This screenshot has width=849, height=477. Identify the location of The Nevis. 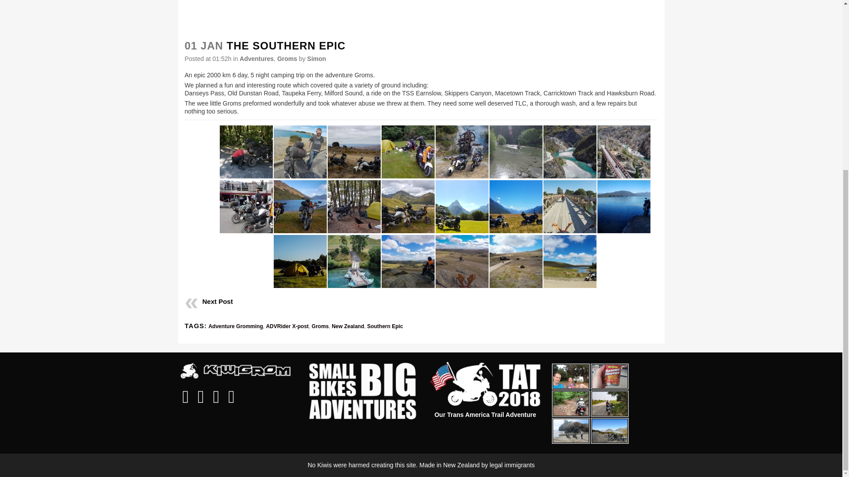
(354, 152).